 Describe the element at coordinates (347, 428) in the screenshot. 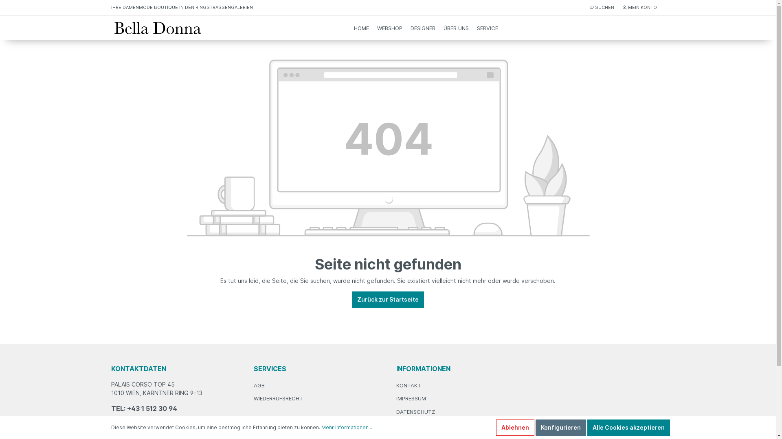

I see `Mehr Informationen ...` at that location.